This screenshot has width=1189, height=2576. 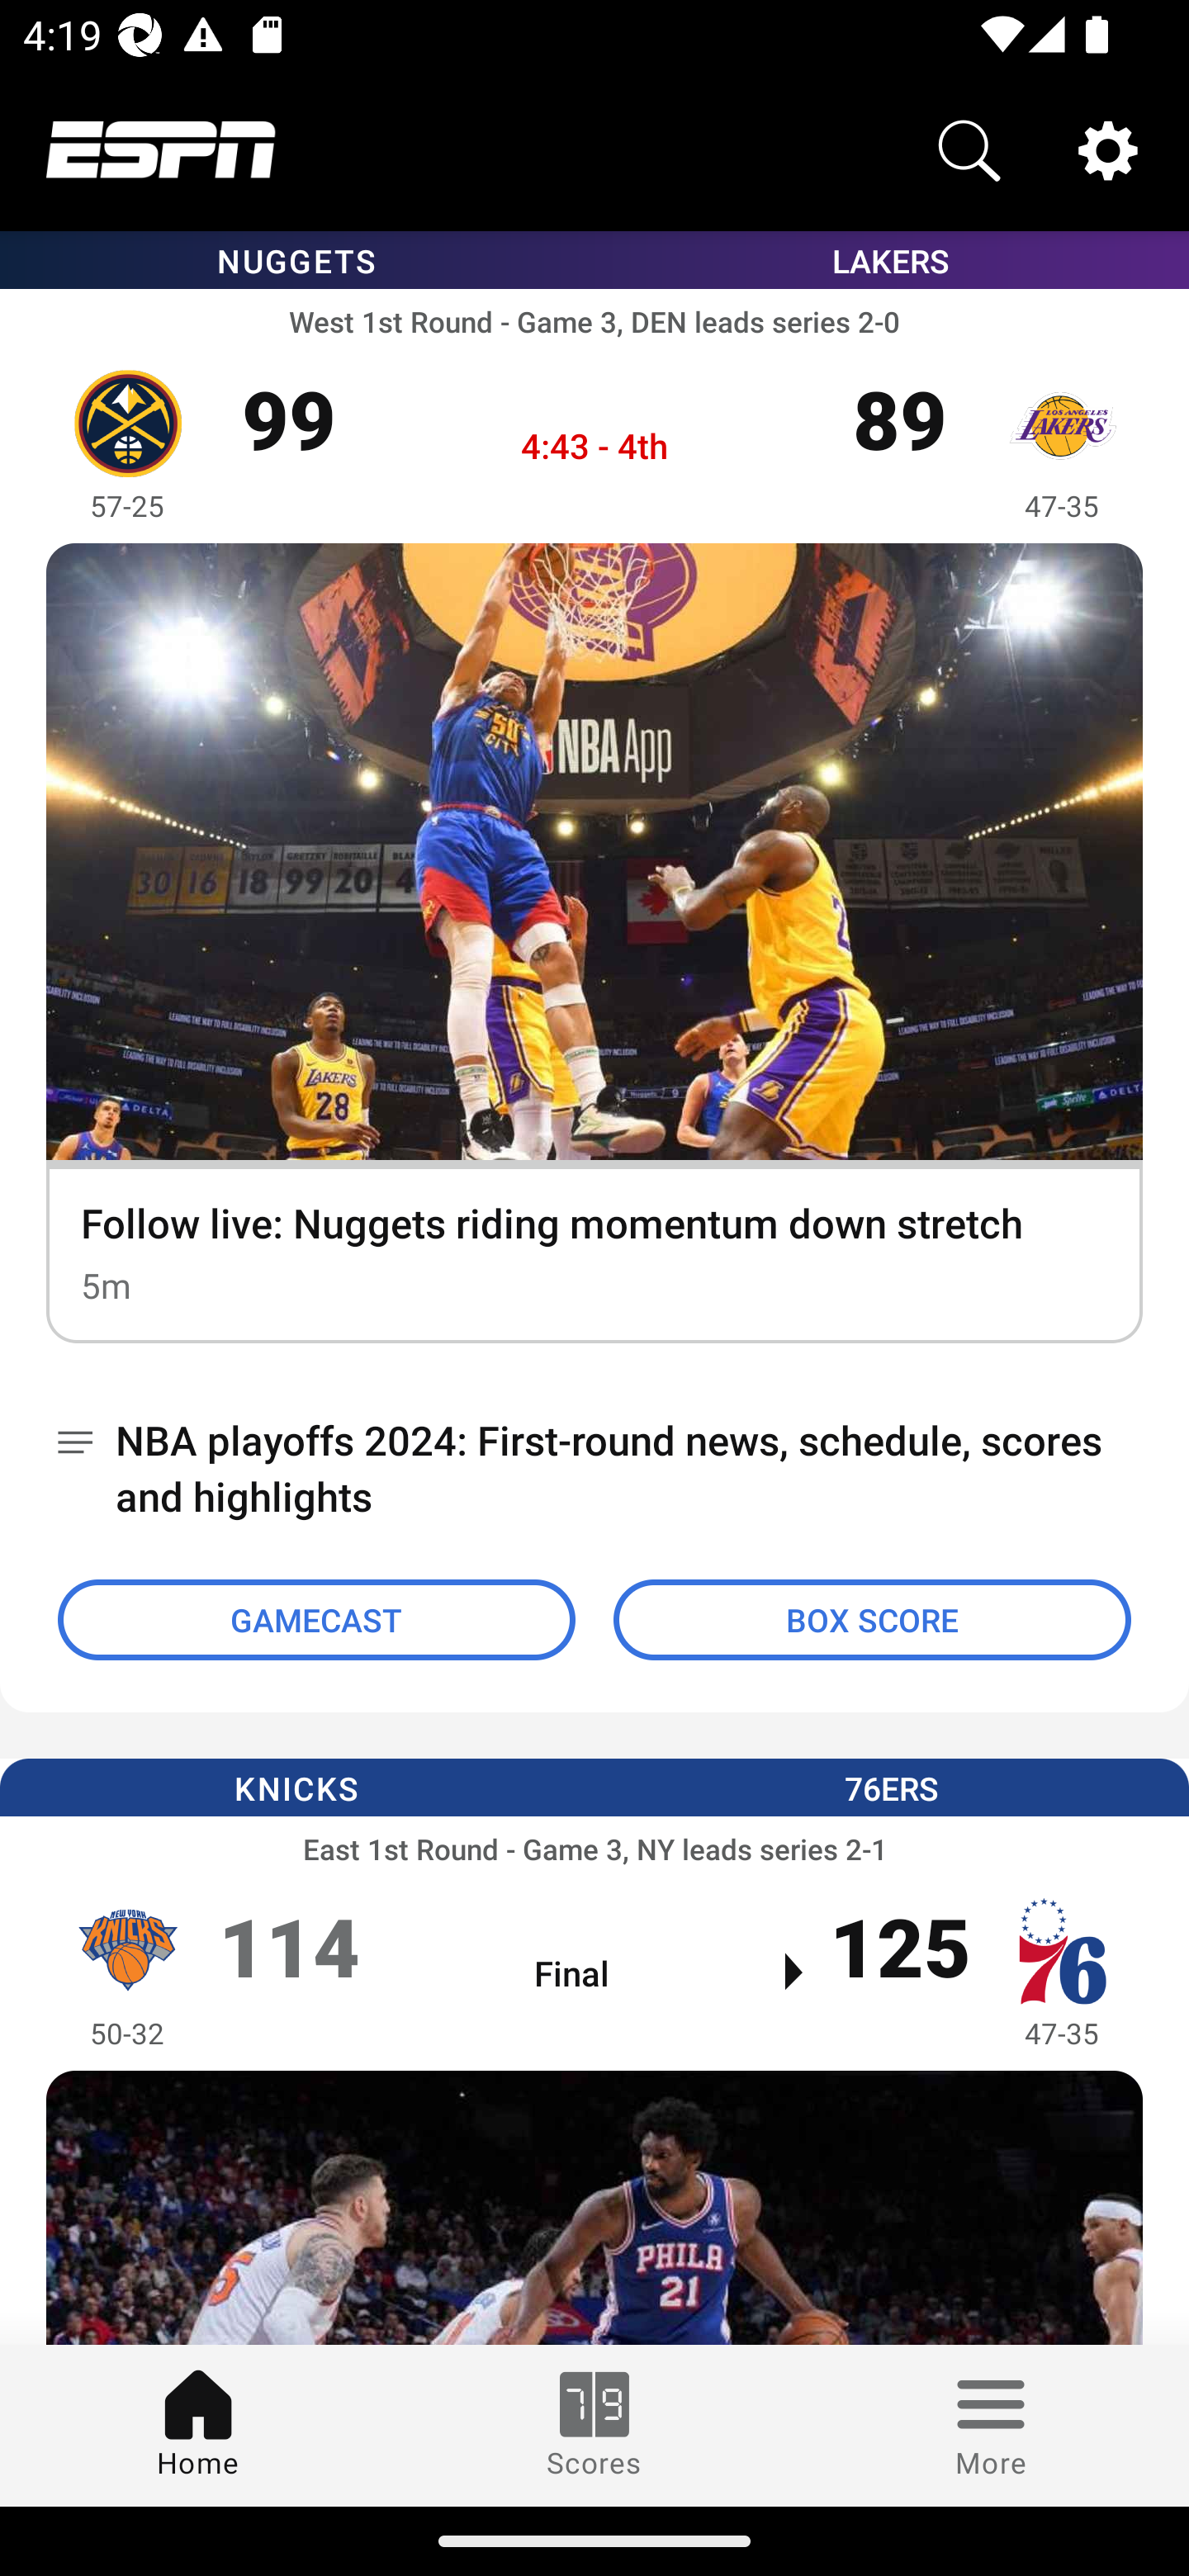 I want to click on BOX SCORE, so click(x=872, y=1620).